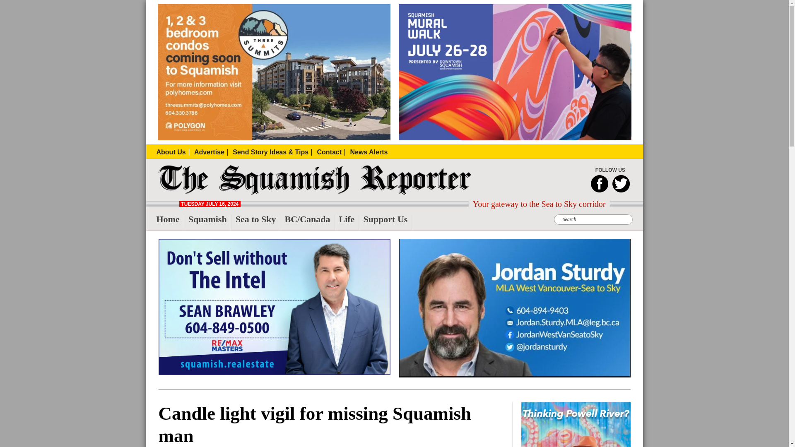 This screenshot has height=447, width=795. What do you see at coordinates (173, 152) in the screenshot?
I see `About Us` at bounding box center [173, 152].